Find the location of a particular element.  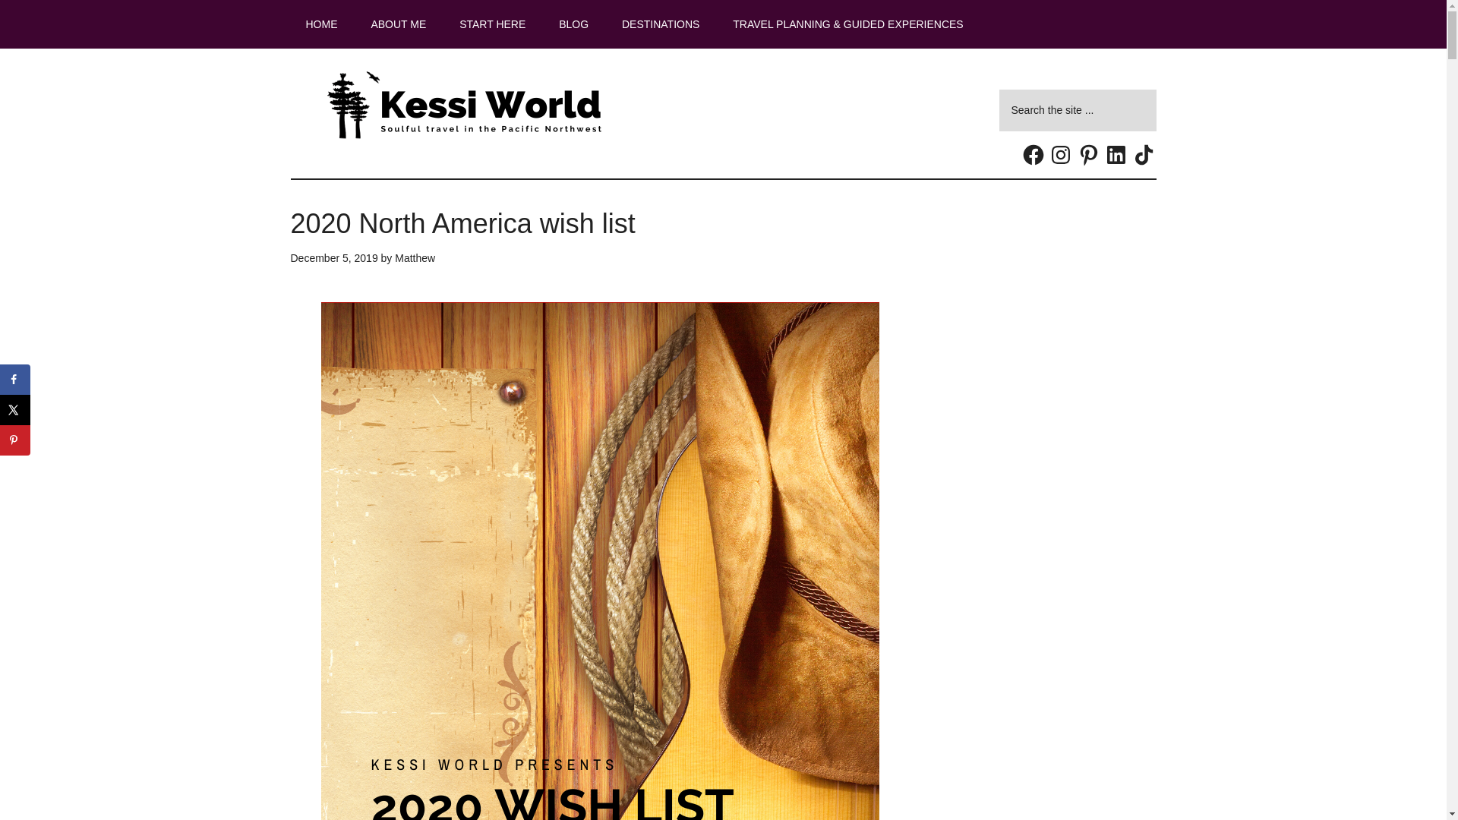

Facebook is located at coordinates (1033, 155).